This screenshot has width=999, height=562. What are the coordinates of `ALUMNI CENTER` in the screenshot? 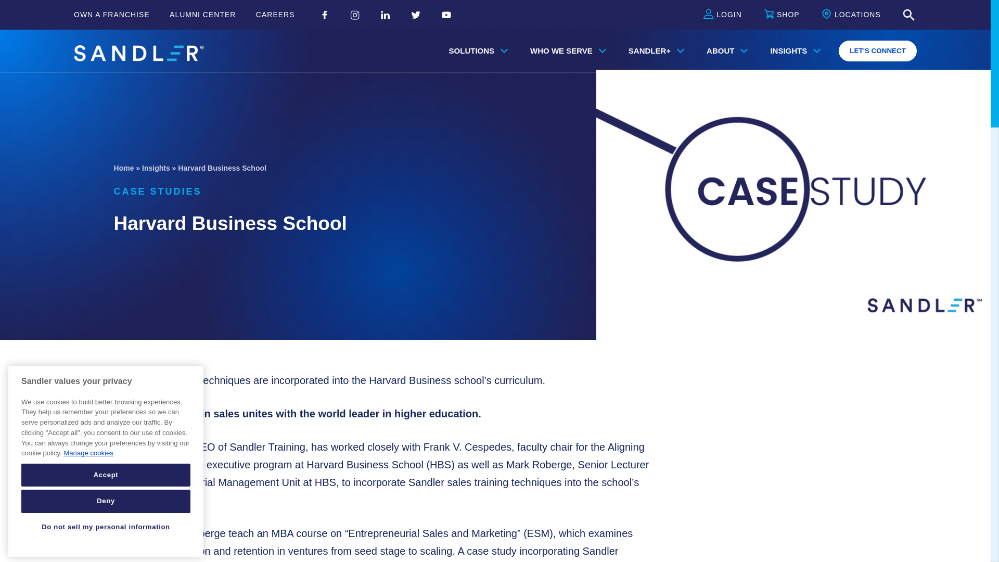 It's located at (203, 15).